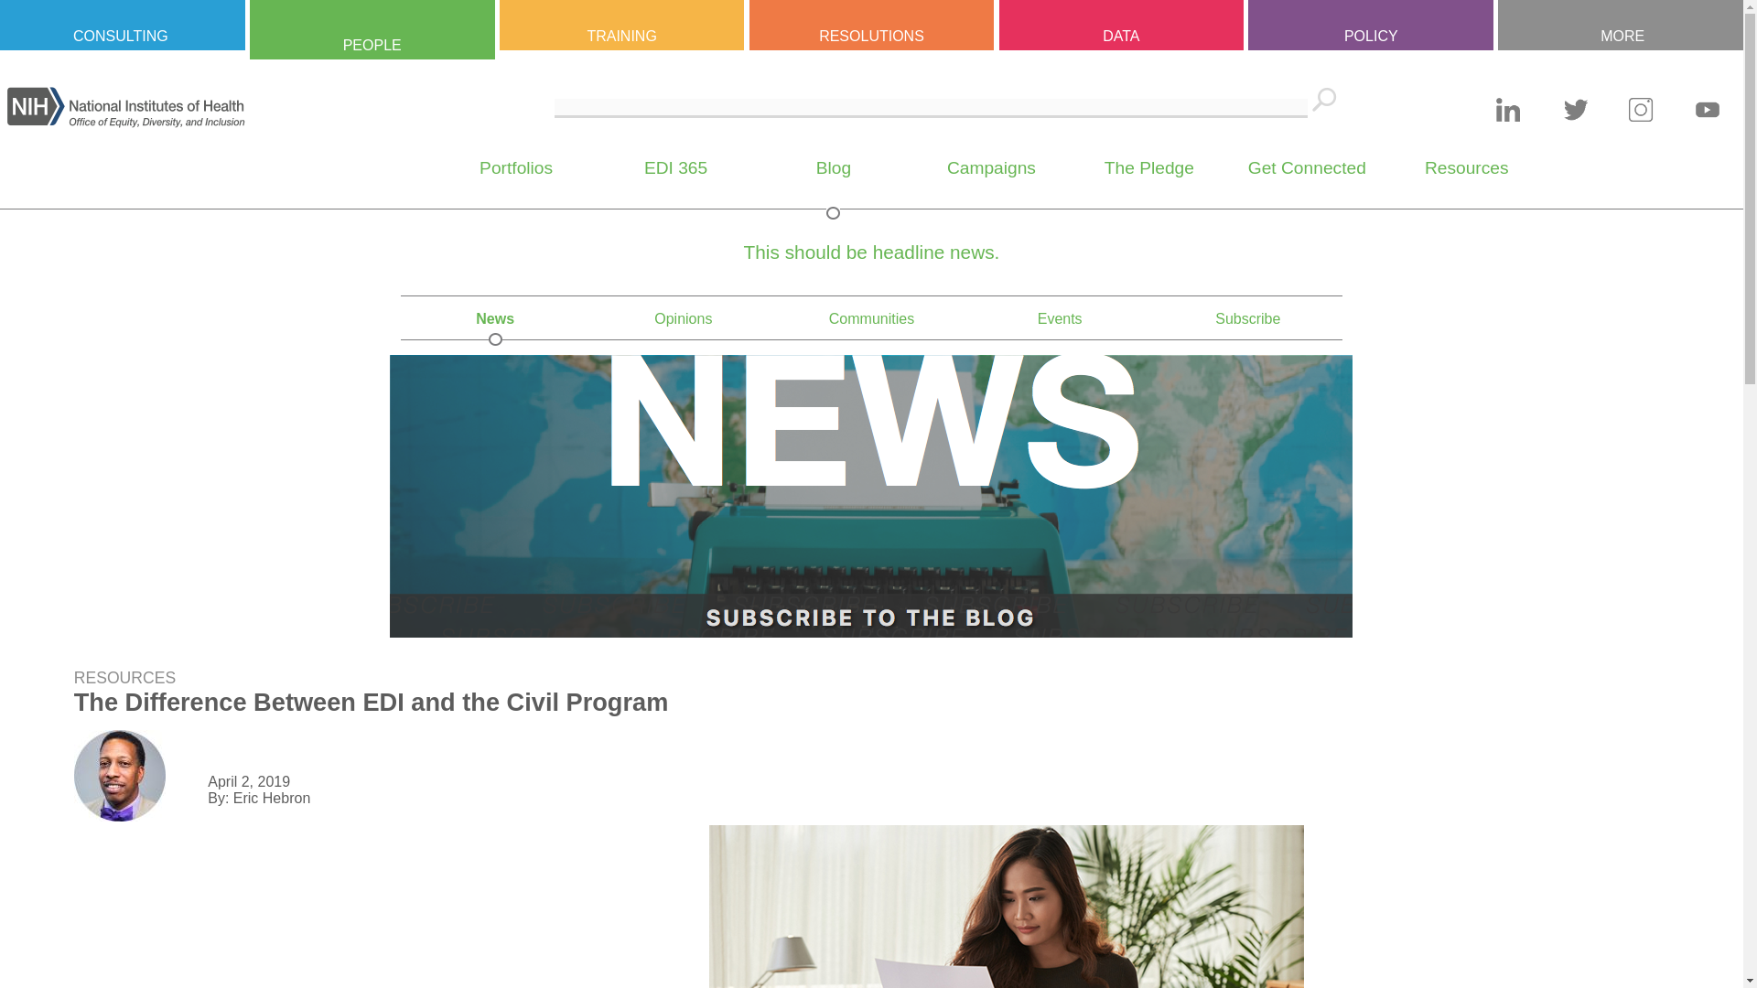 The width and height of the screenshot is (1757, 988). Describe the element at coordinates (121, 26) in the screenshot. I see `CONSULTING` at that location.